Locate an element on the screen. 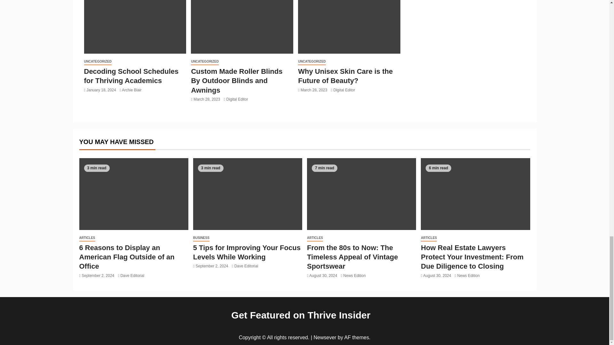  UNCATEGORIZED is located at coordinates (311, 62).